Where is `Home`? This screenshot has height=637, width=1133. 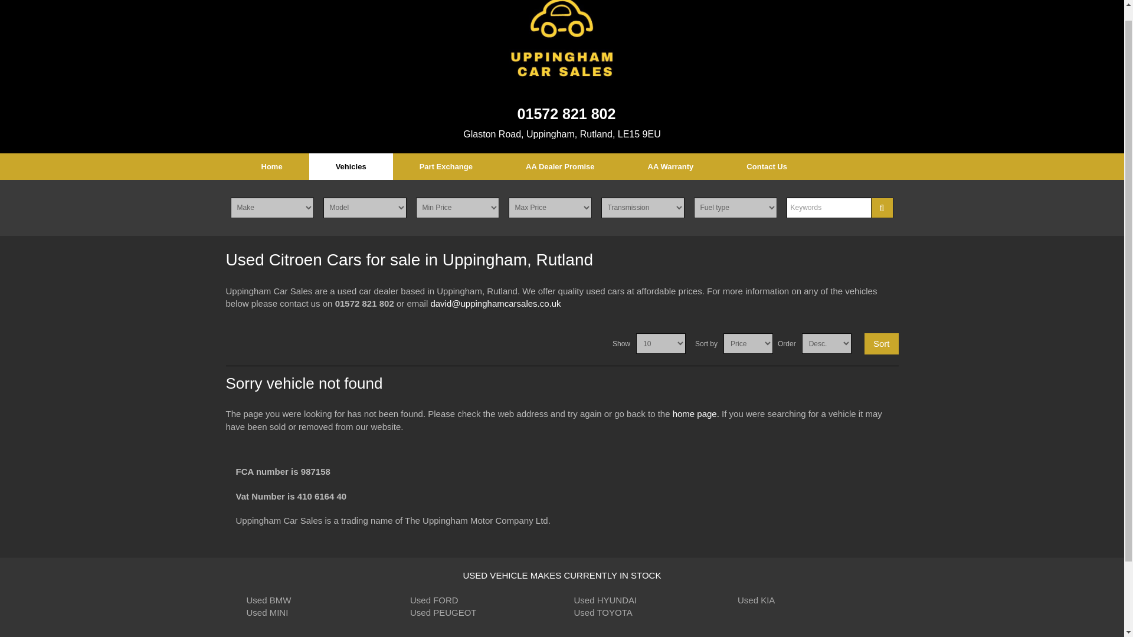
Home is located at coordinates (271, 166).